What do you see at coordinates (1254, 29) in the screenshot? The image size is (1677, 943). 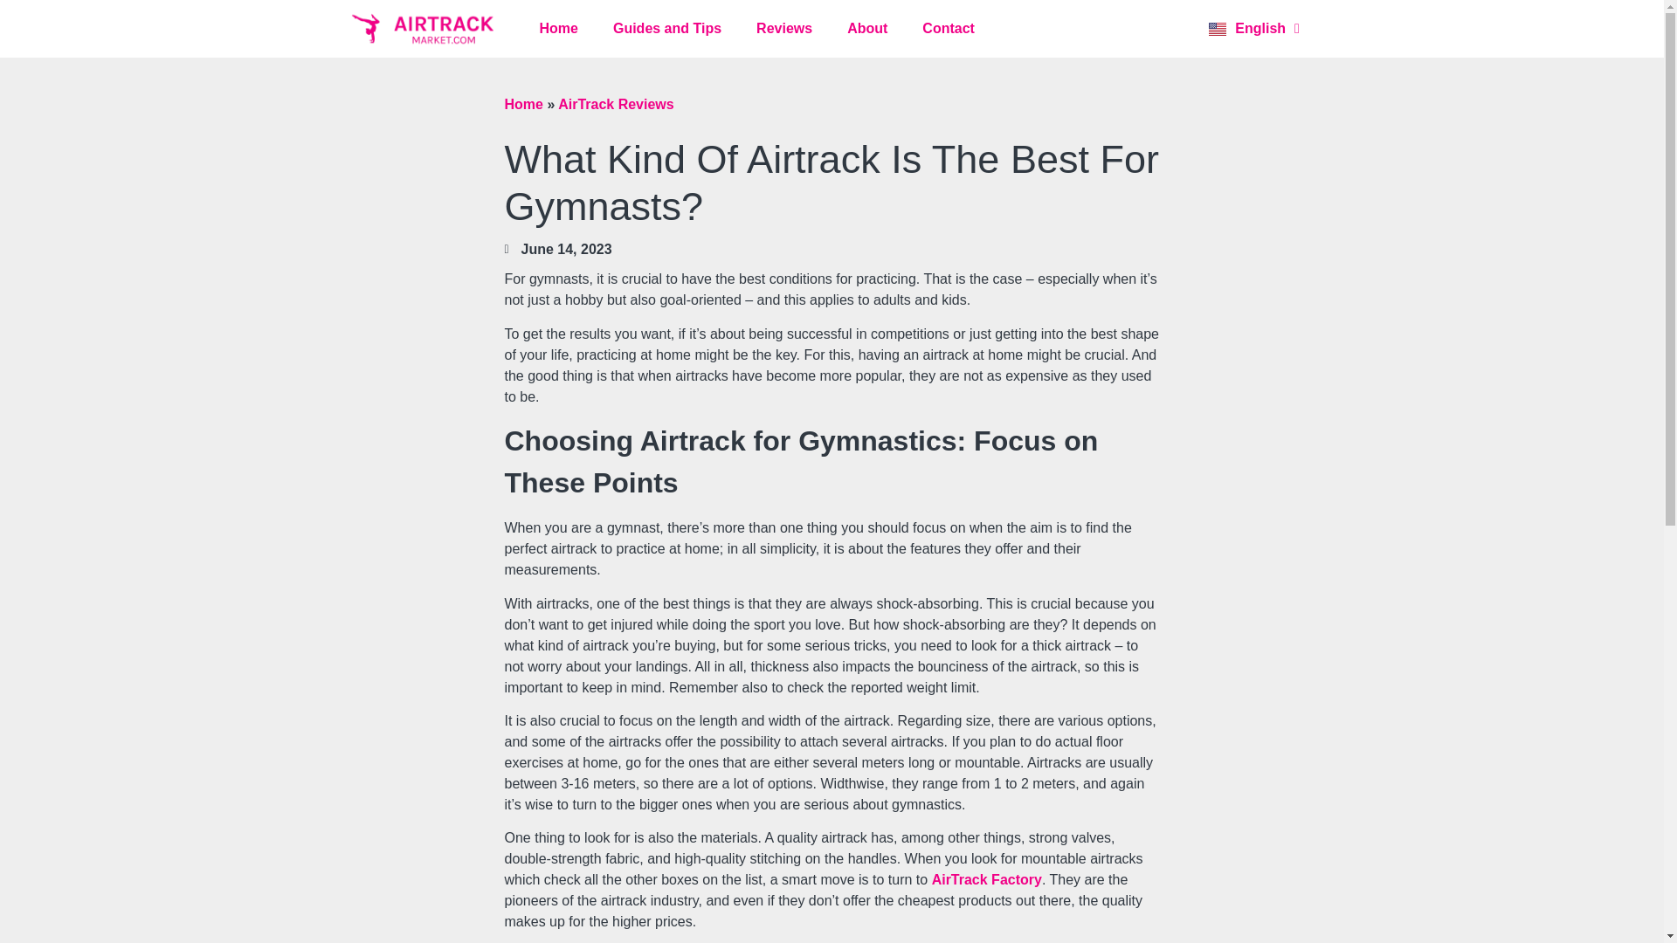 I see `English` at bounding box center [1254, 29].